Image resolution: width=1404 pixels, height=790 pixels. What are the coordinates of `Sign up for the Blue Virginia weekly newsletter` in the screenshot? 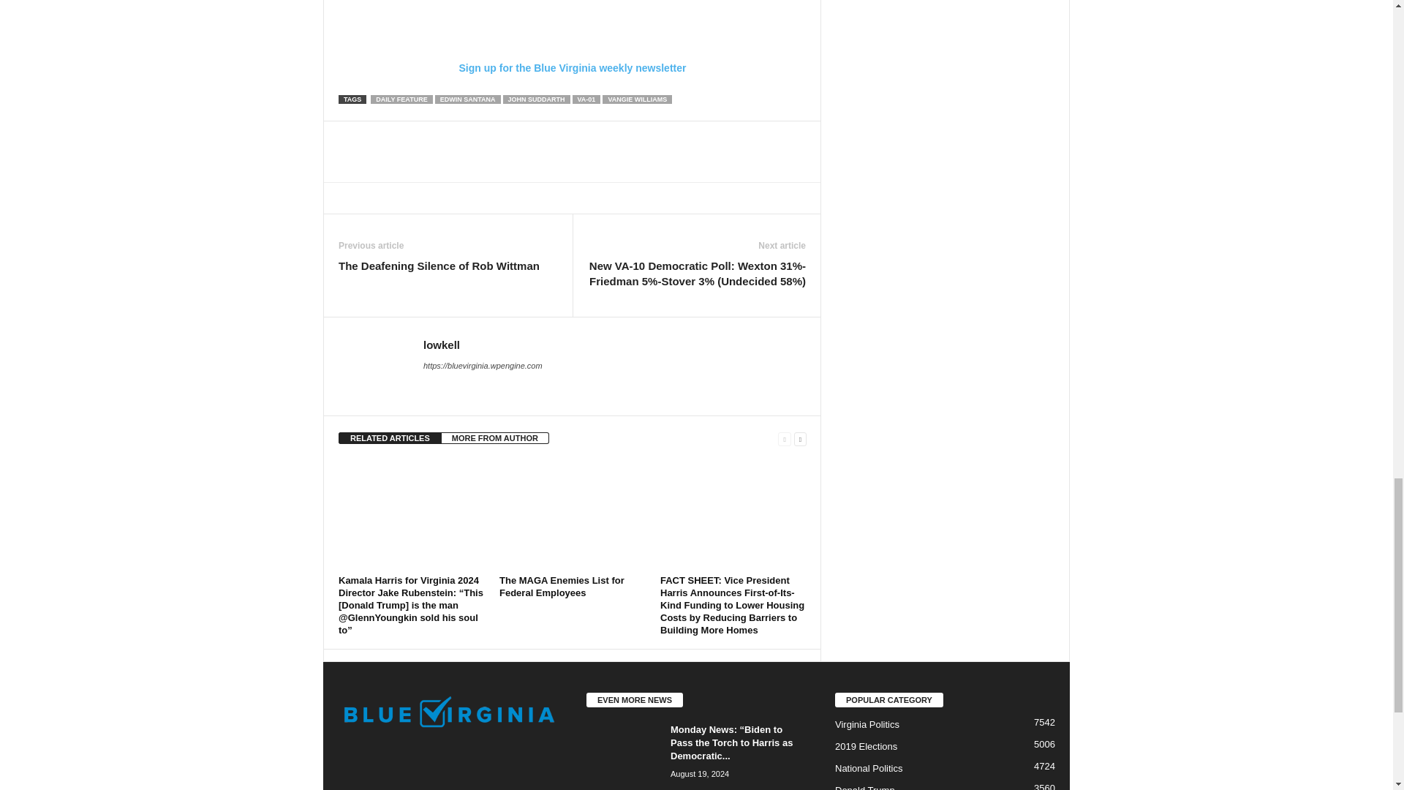 It's located at (572, 37).